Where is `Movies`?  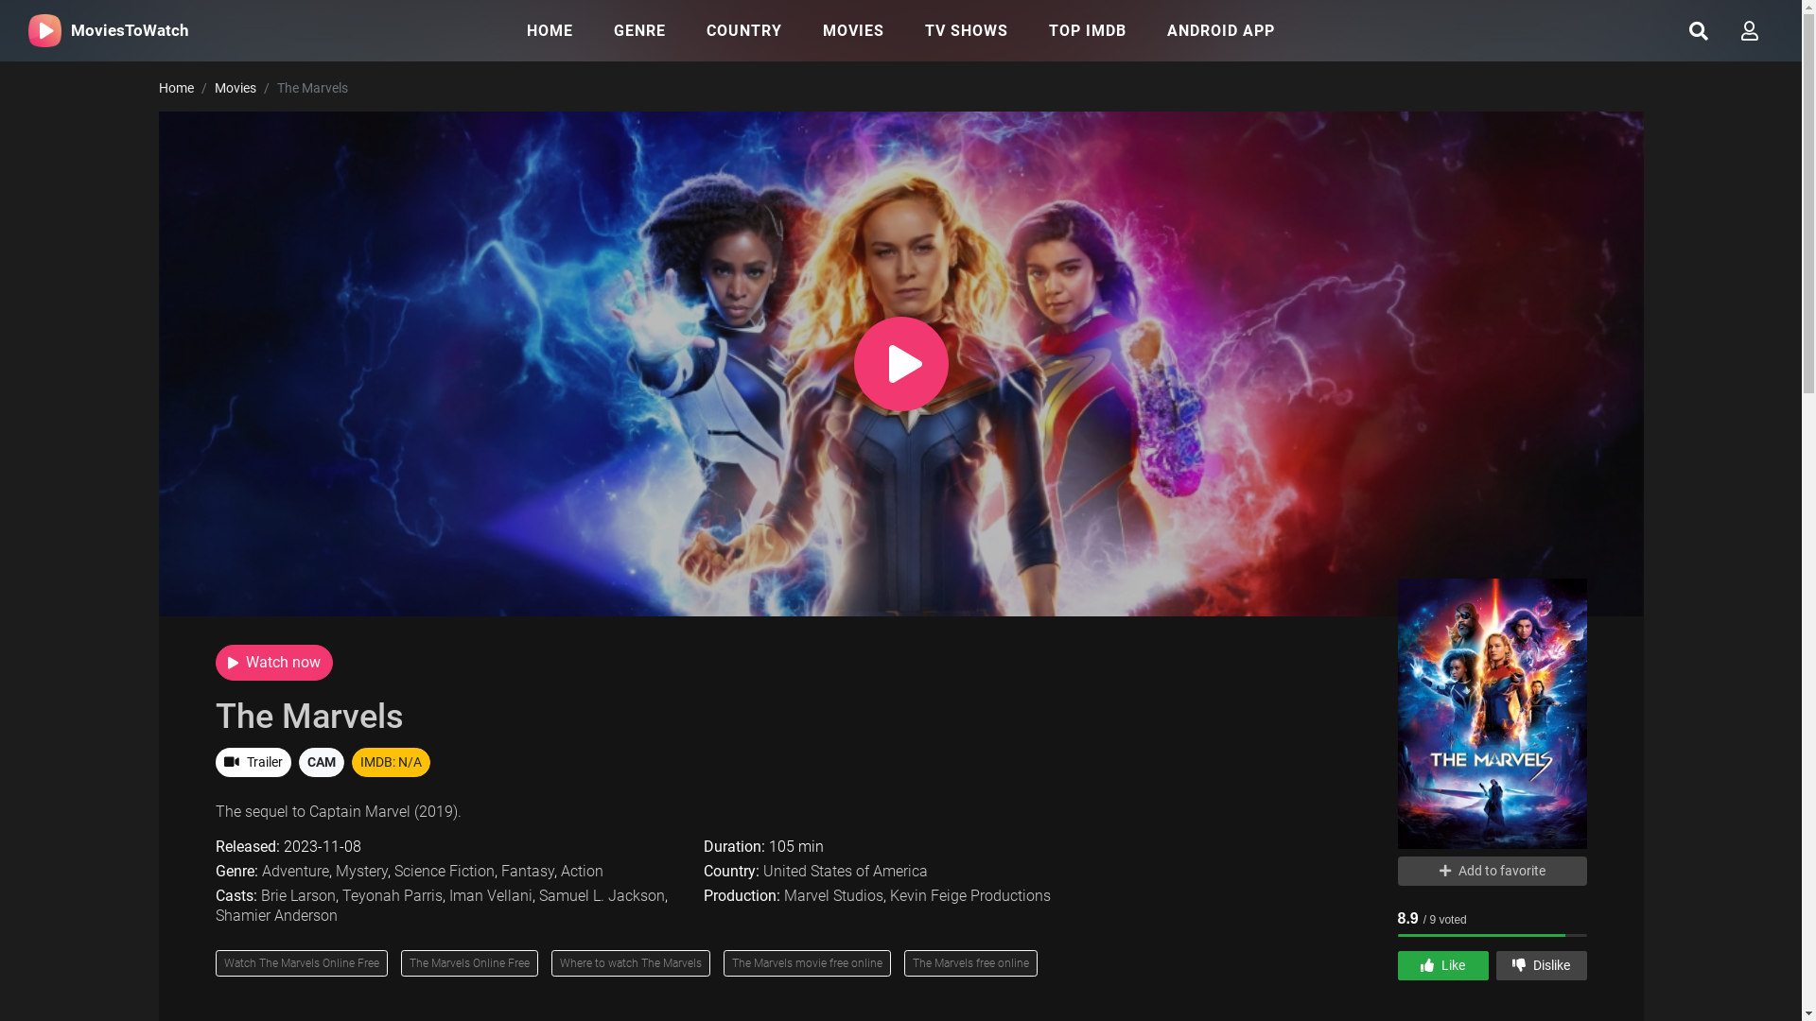 Movies is located at coordinates (235, 88).